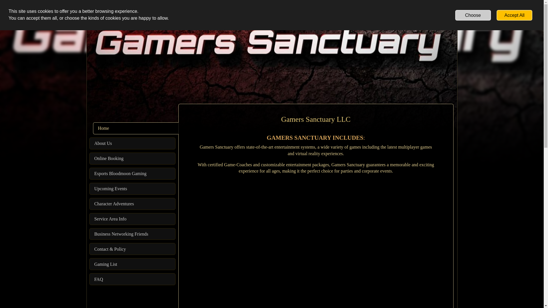 This screenshot has height=308, width=548. Describe the element at coordinates (136, 128) in the screenshot. I see `Home` at that location.